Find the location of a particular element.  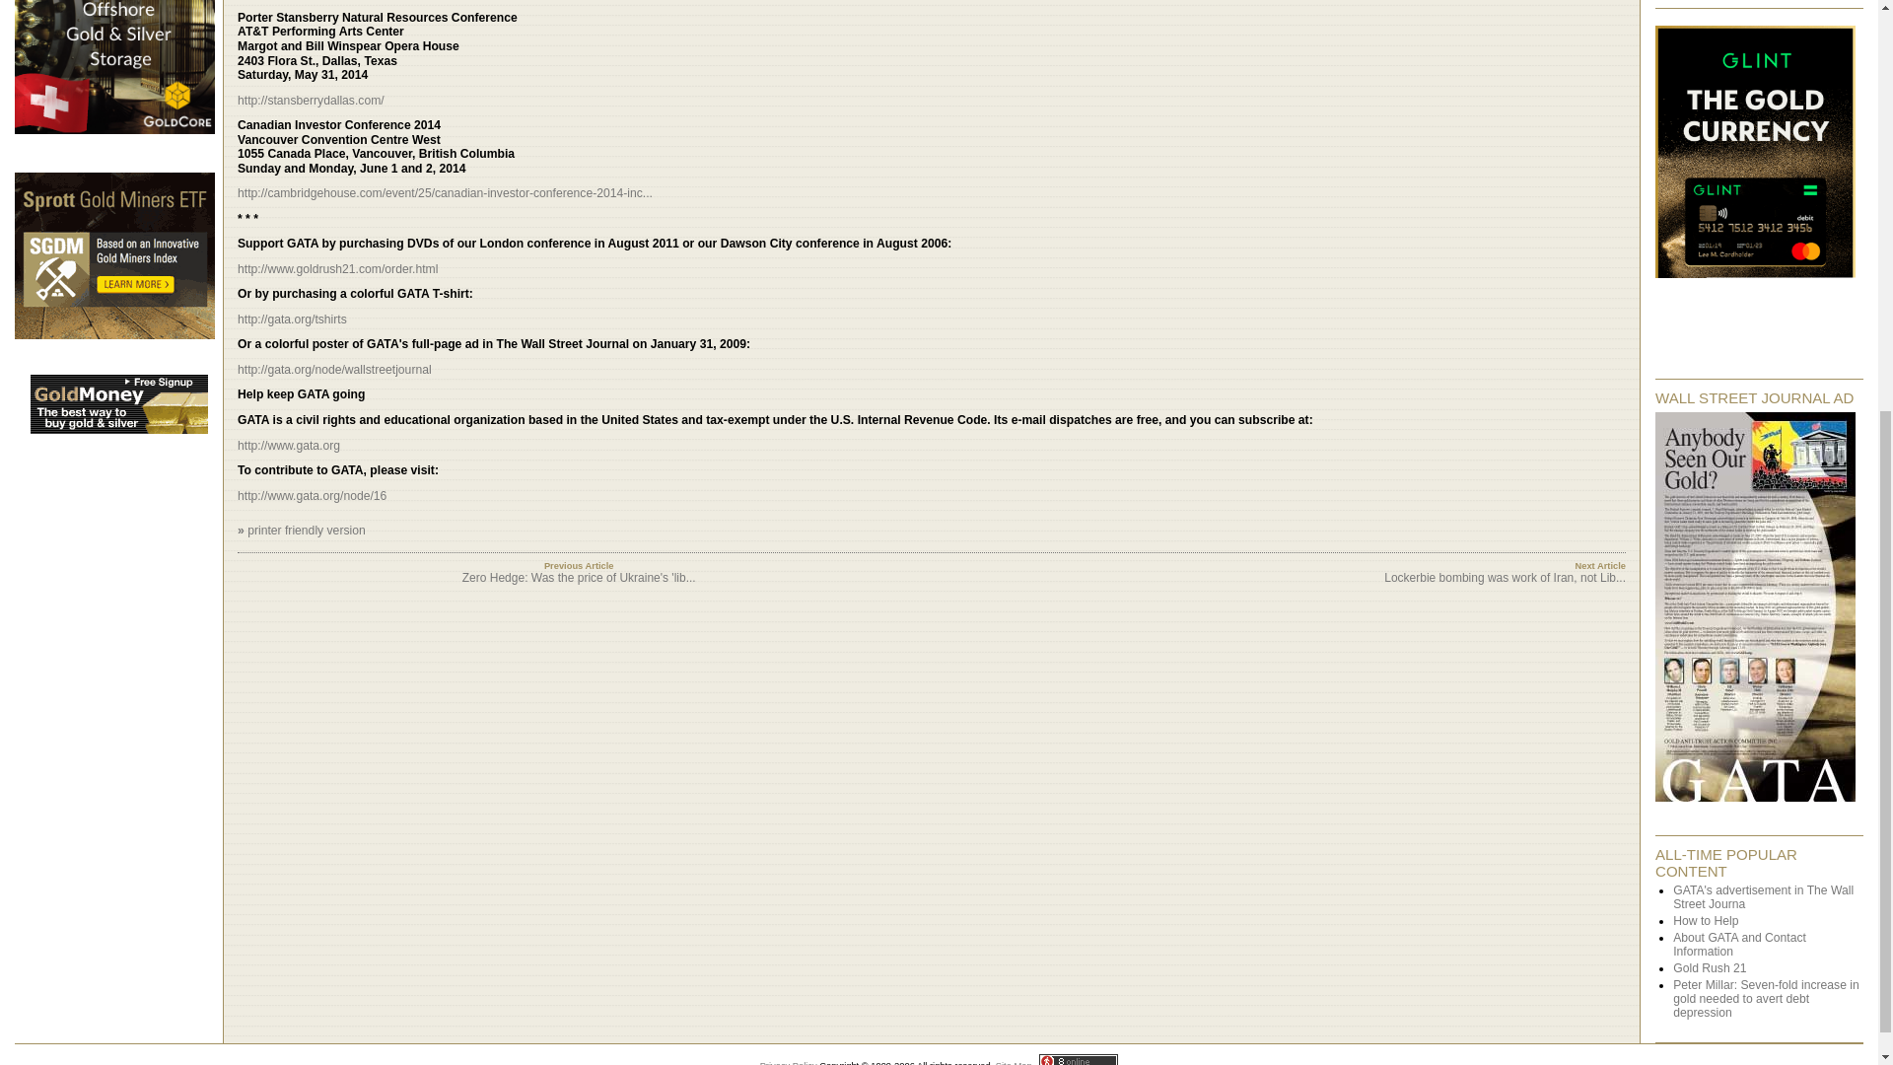

Zero Hedge: Was the price of Ukraine's 'lib... is located at coordinates (579, 577).